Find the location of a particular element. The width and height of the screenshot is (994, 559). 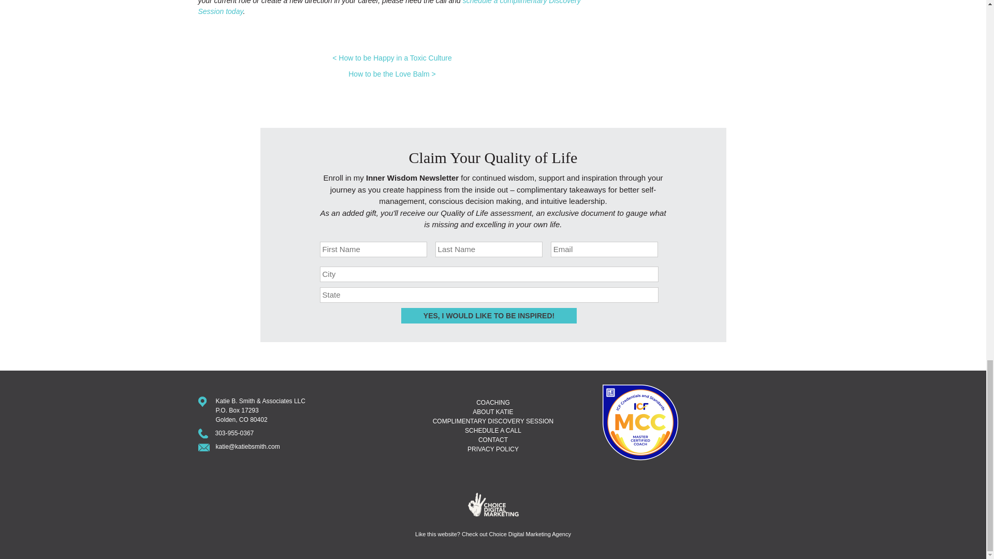

schedule a complimentary Discovery Session today is located at coordinates (389, 8).